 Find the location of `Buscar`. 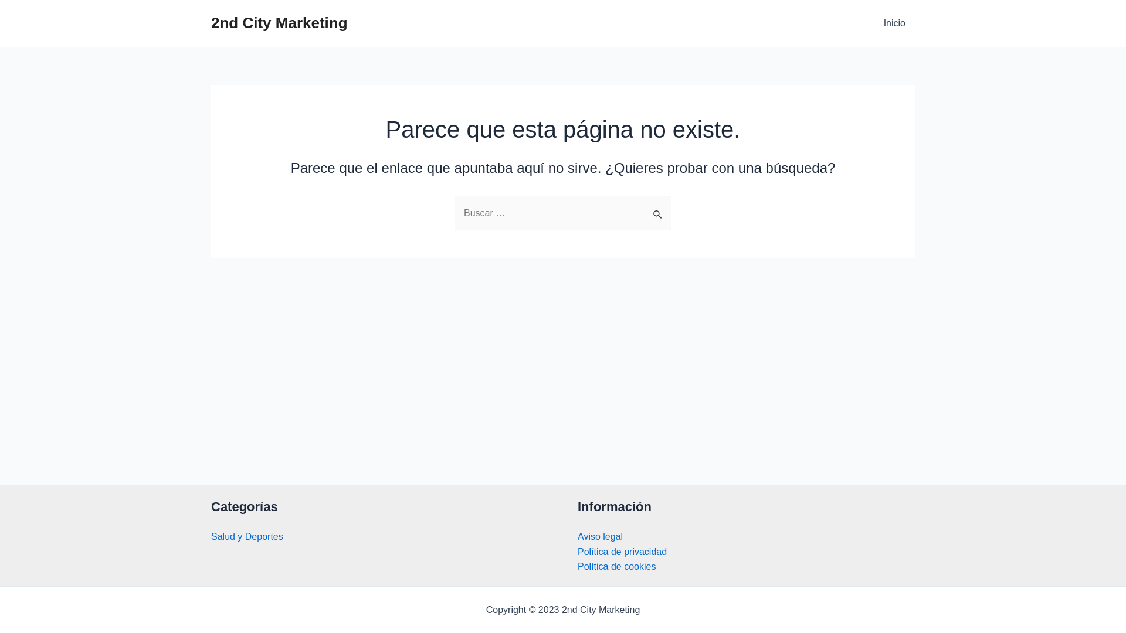

Buscar is located at coordinates (658, 208).